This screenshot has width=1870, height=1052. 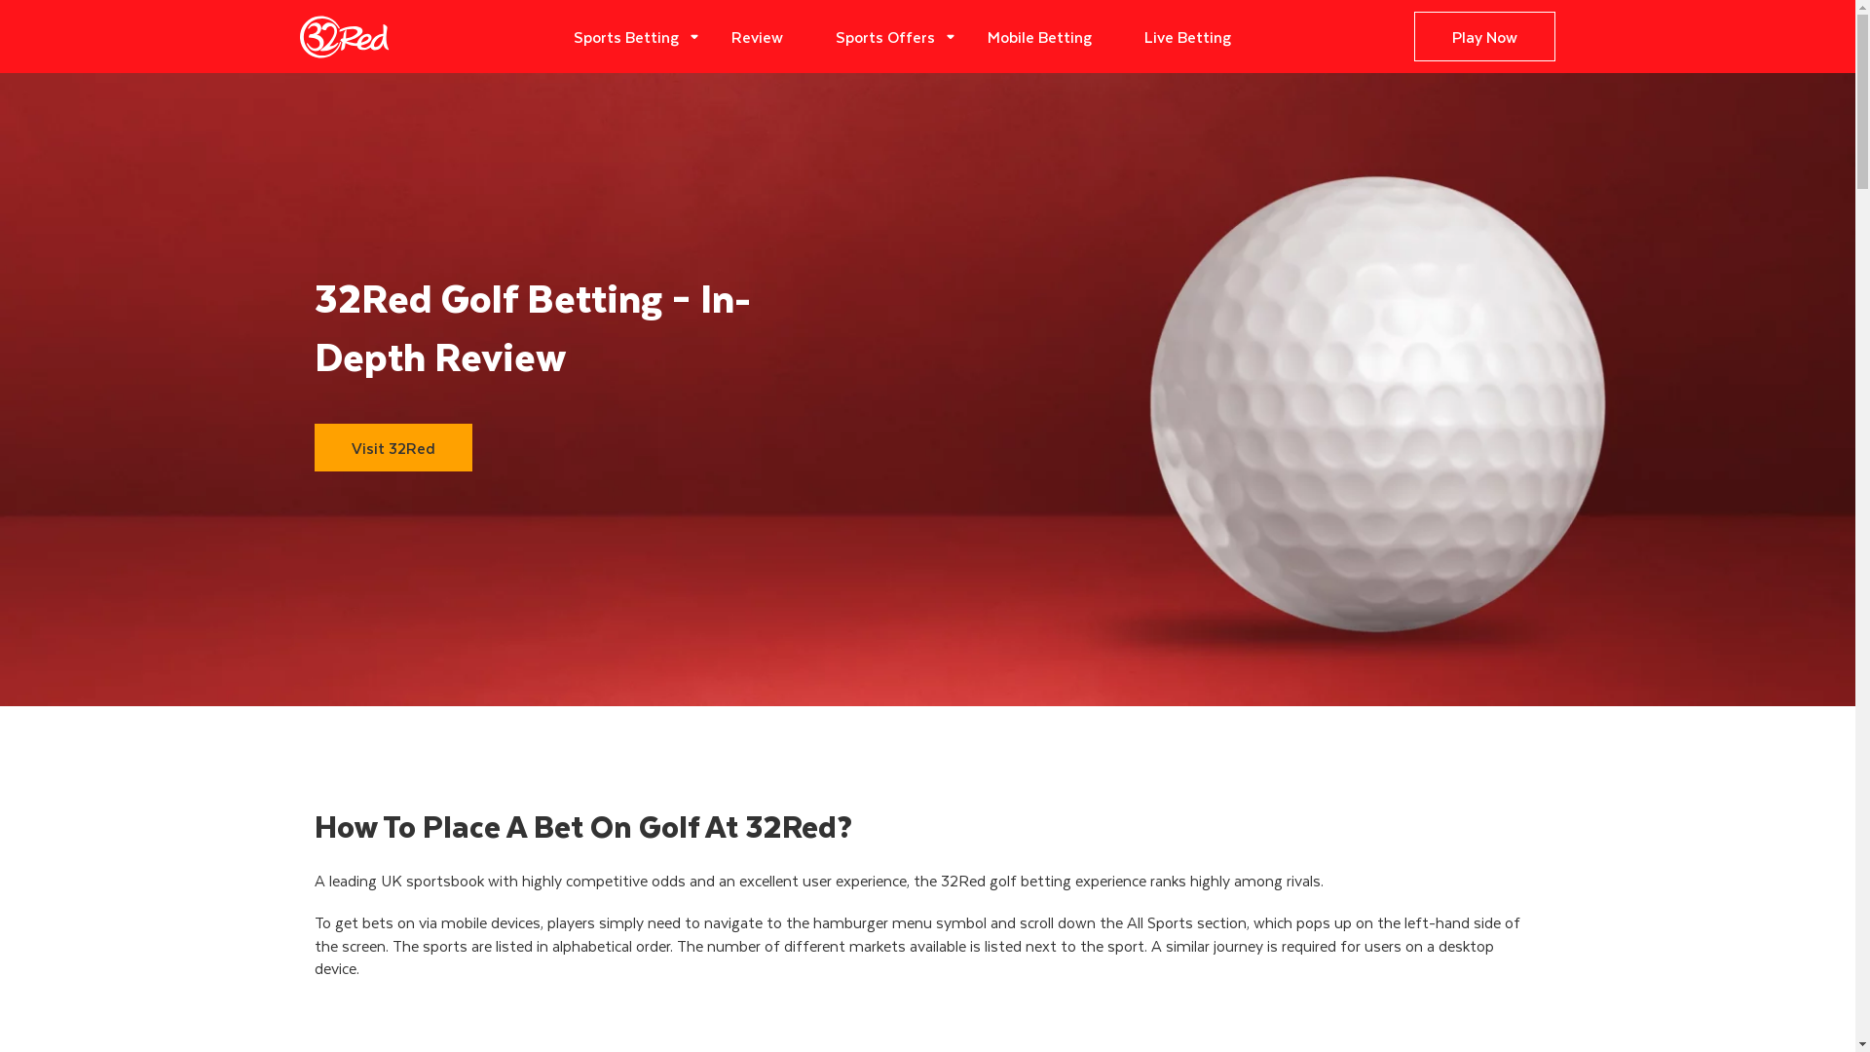 I want to click on Mobile Betting, so click(x=1040, y=37).